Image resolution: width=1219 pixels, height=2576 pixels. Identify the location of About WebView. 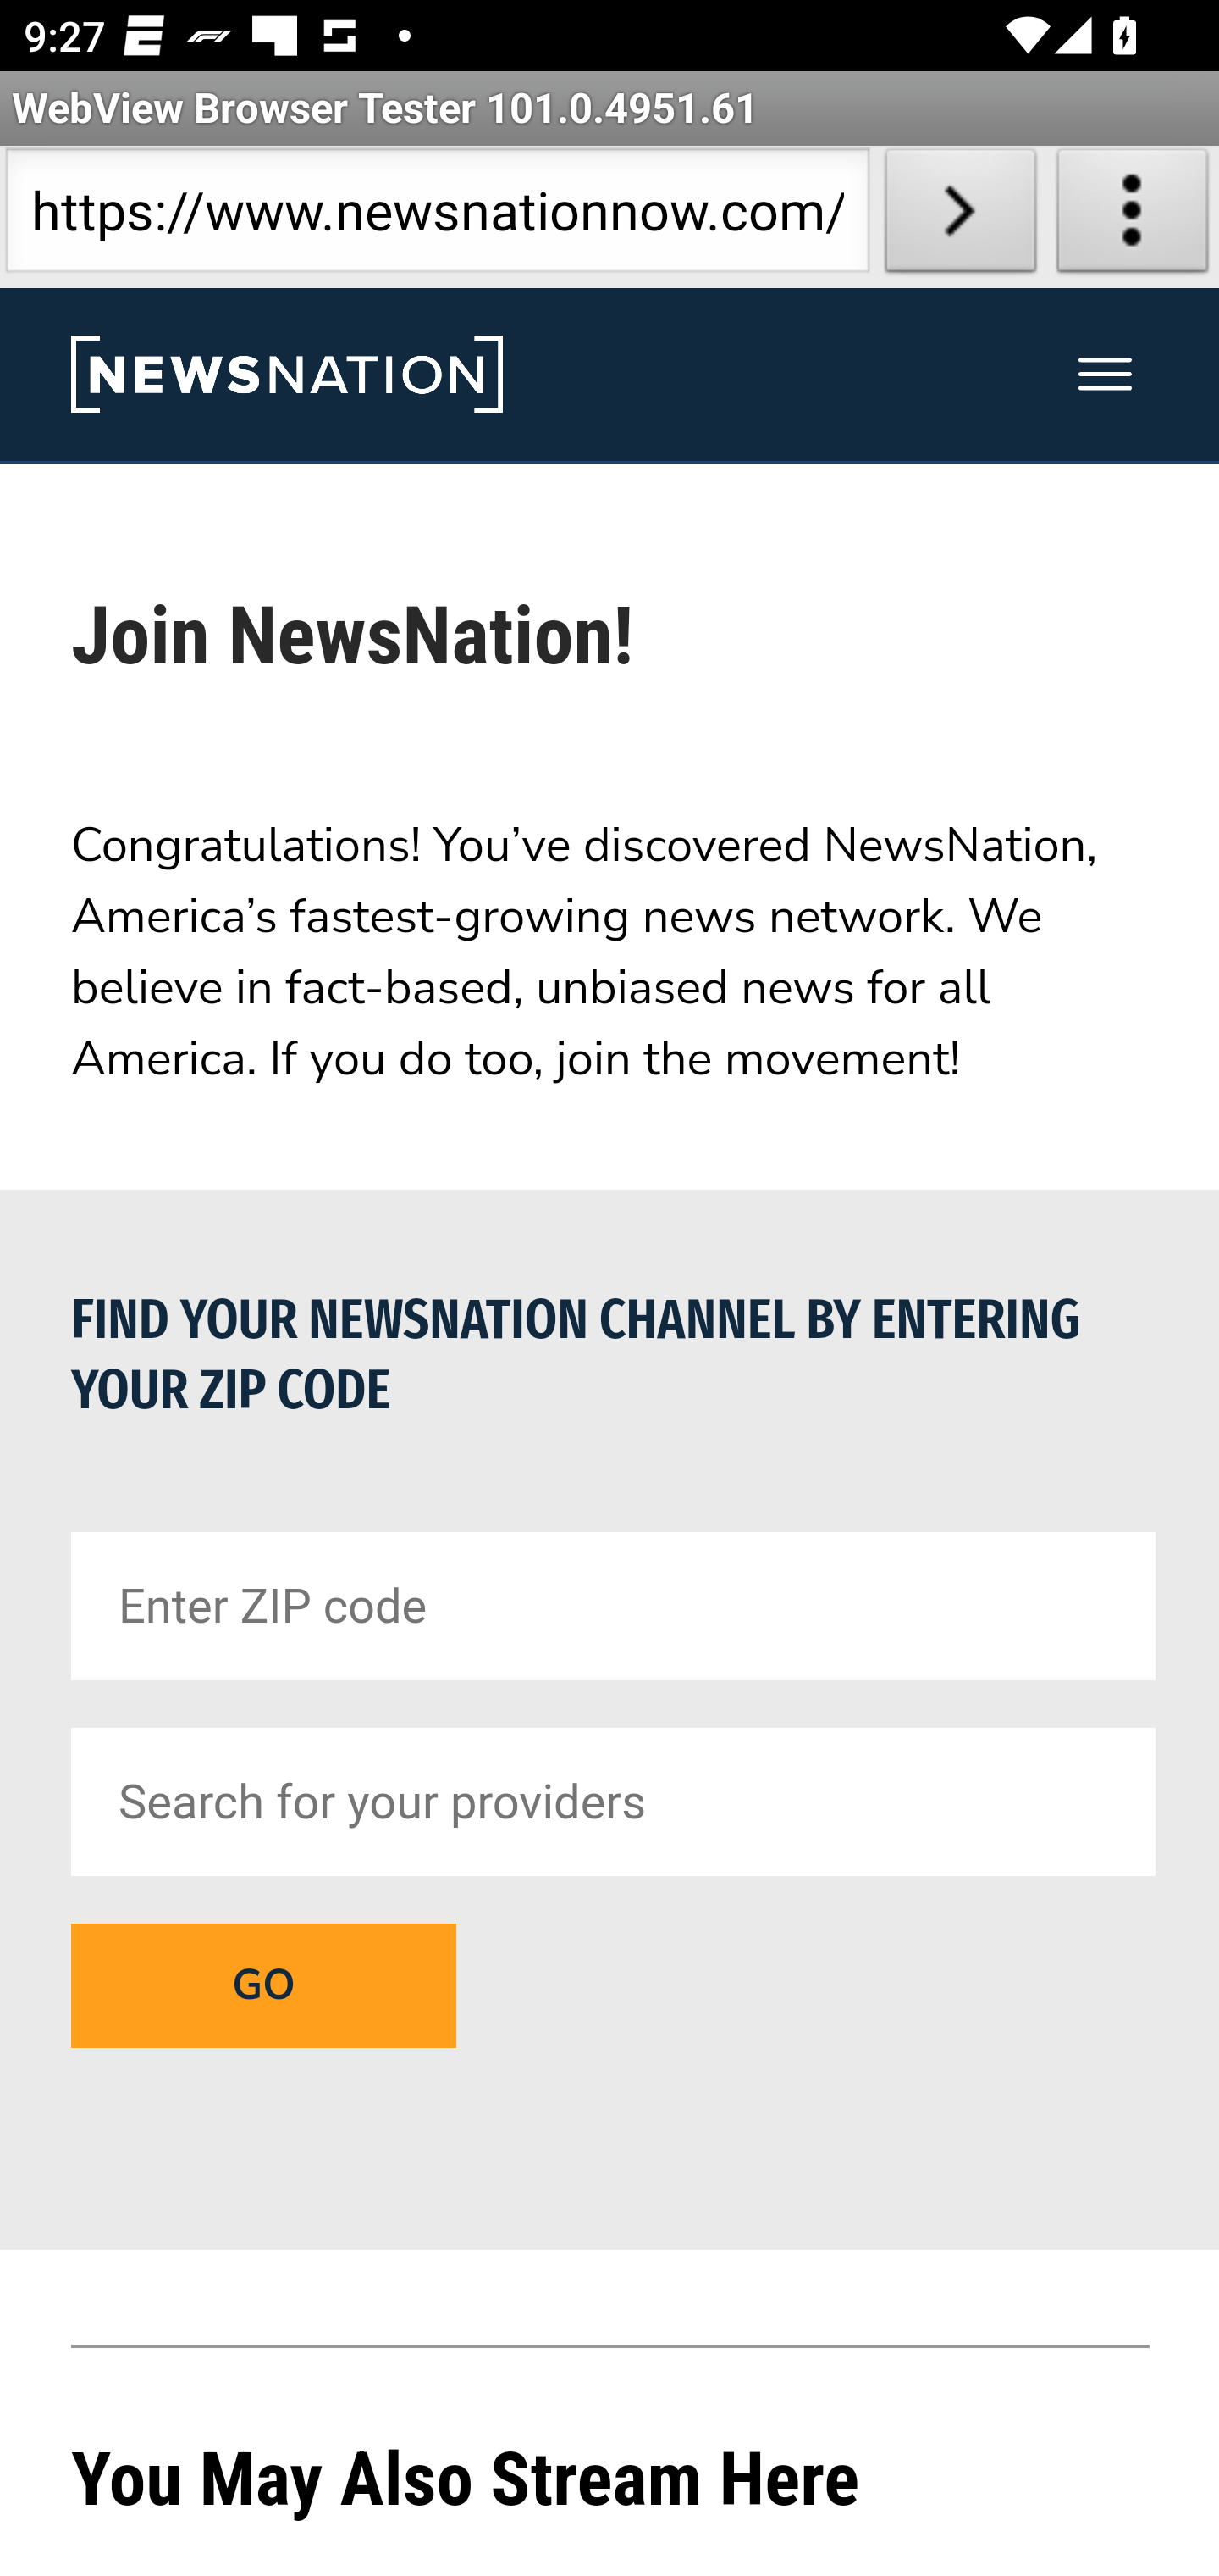
(1133, 217).